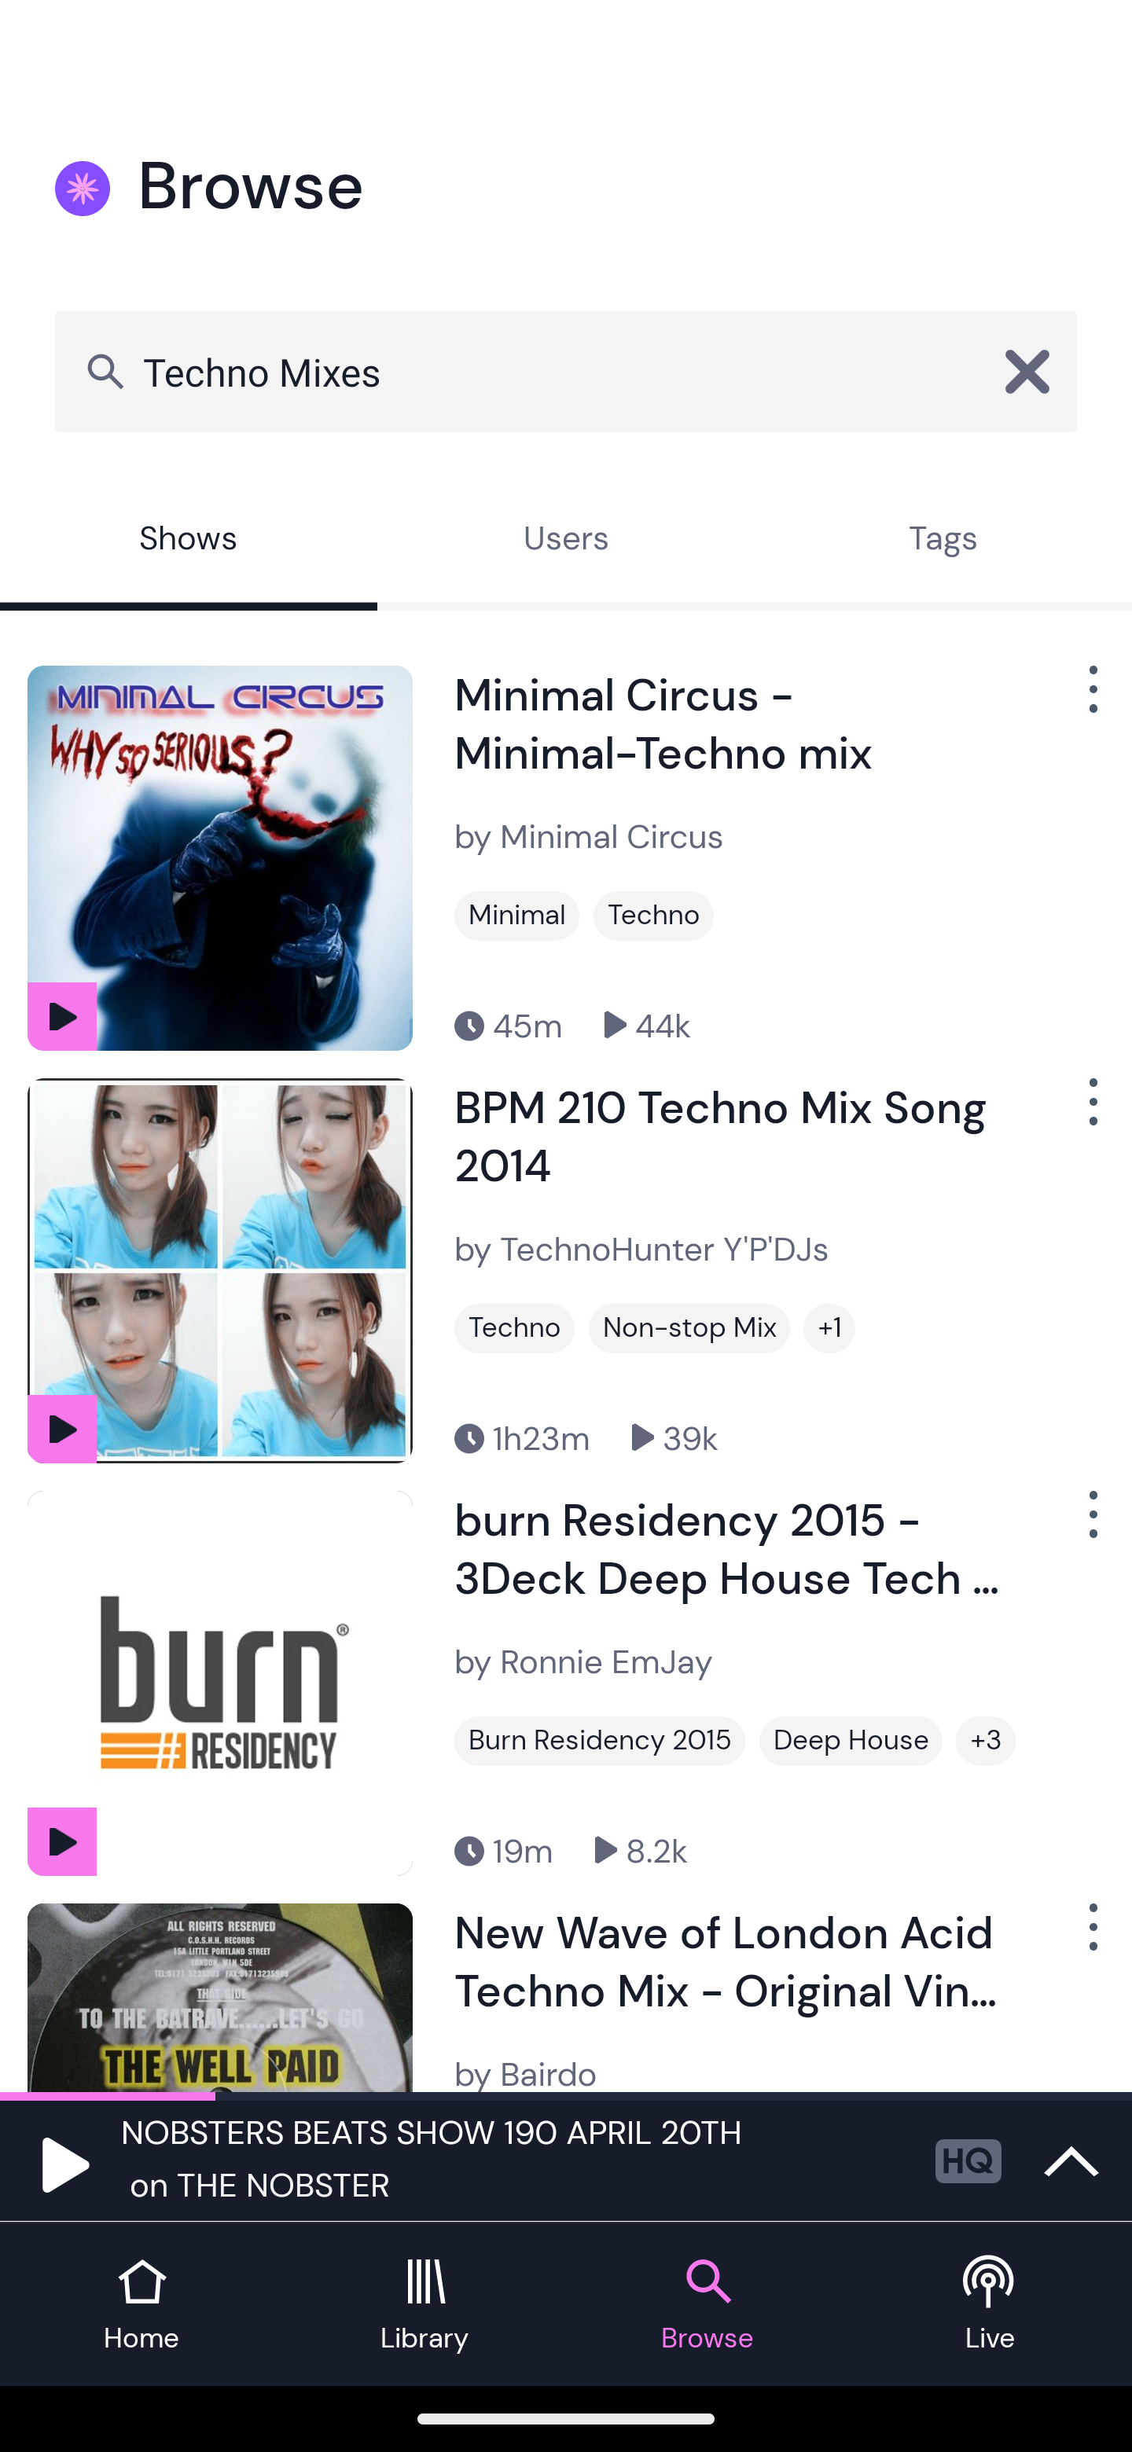 The width and height of the screenshot is (1132, 2452). Describe the element at coordinates (1090, 1526) in the screenshot. I see `Show Options Menu Button` at that location.